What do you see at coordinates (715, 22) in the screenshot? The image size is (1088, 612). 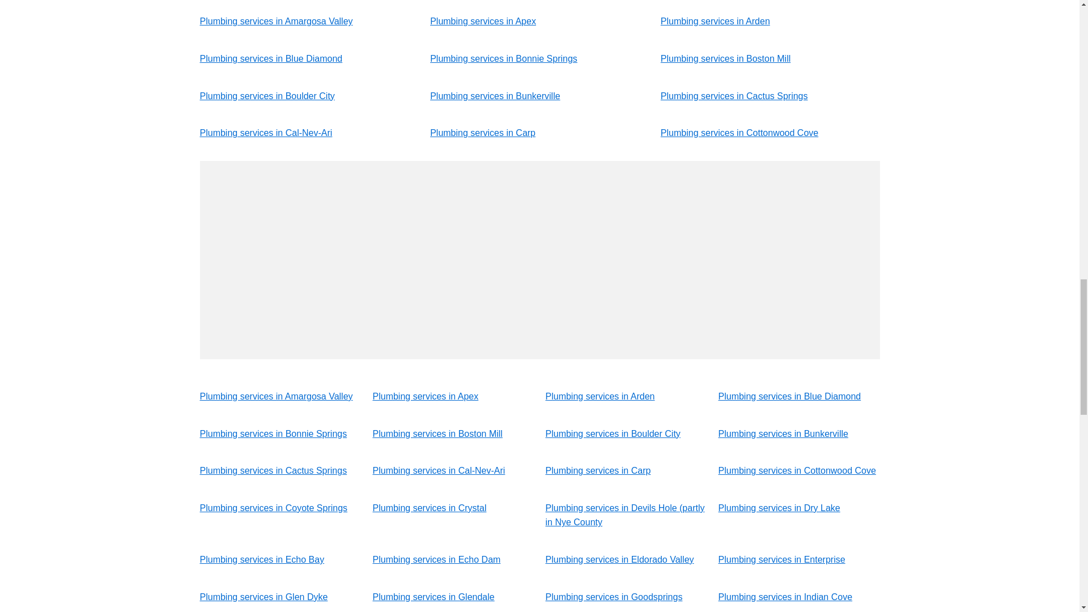 I see `Plumbing services in Arden` at bounding box center [715, 22].